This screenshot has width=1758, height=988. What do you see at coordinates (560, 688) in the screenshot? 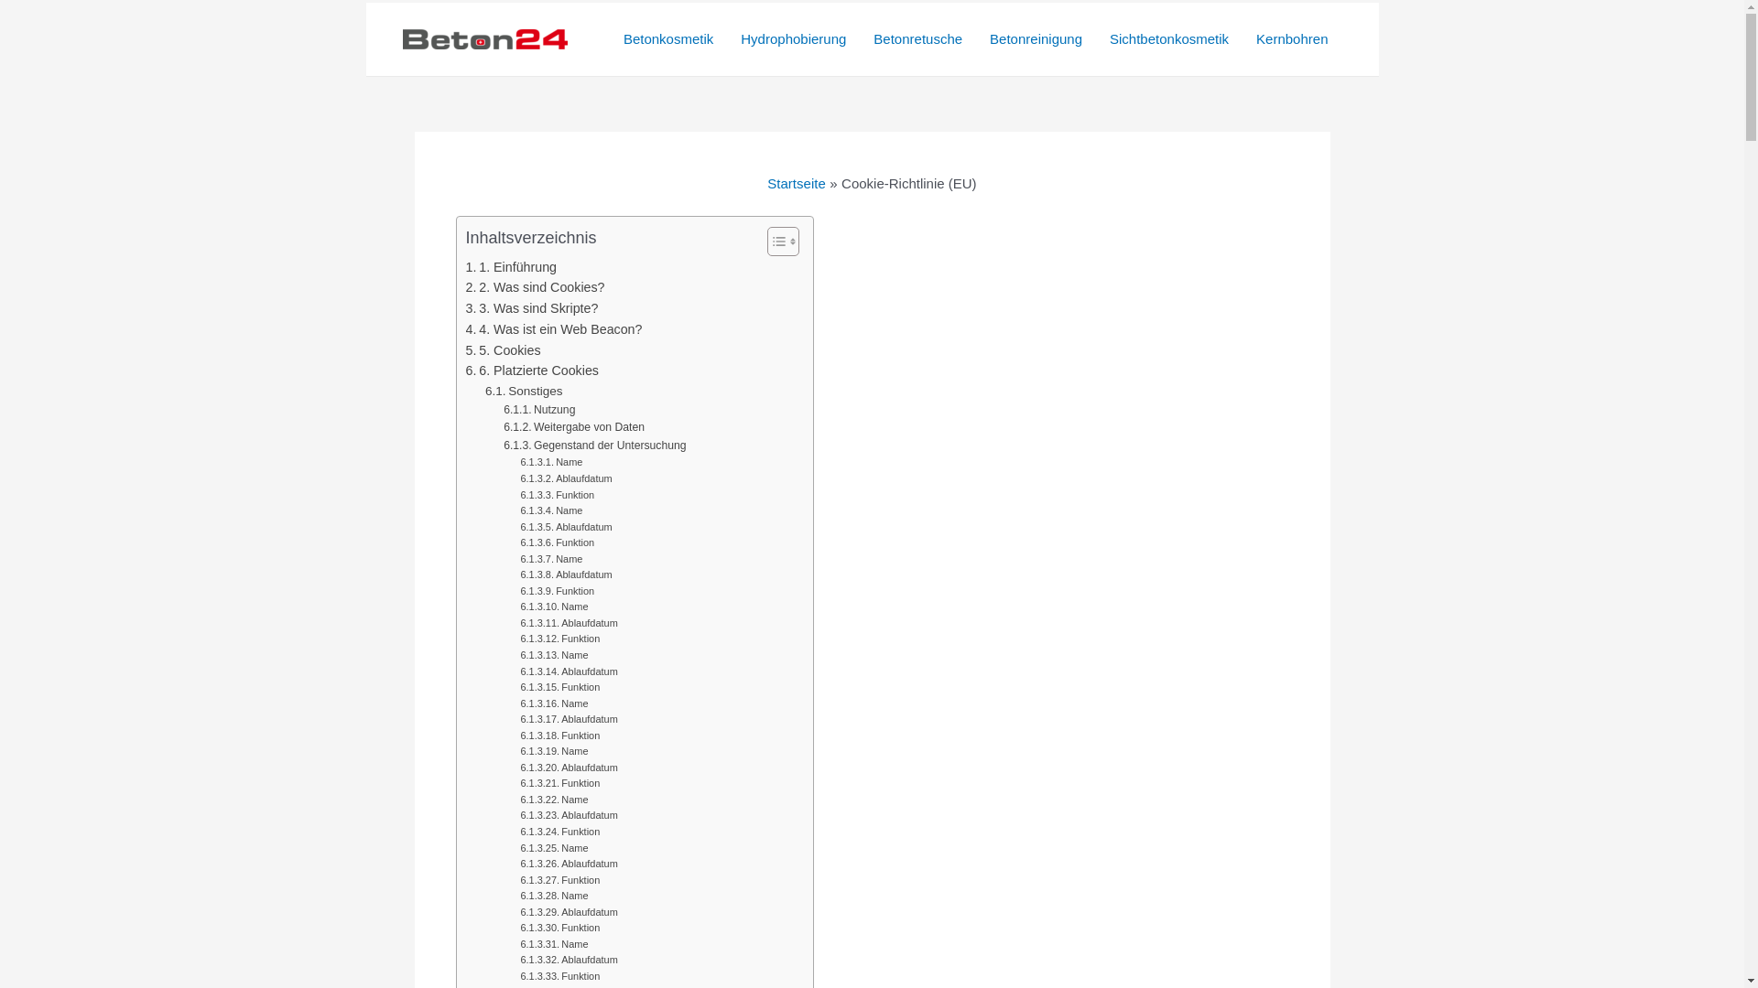
I see `Funktion` at bounding box center [560, 688].